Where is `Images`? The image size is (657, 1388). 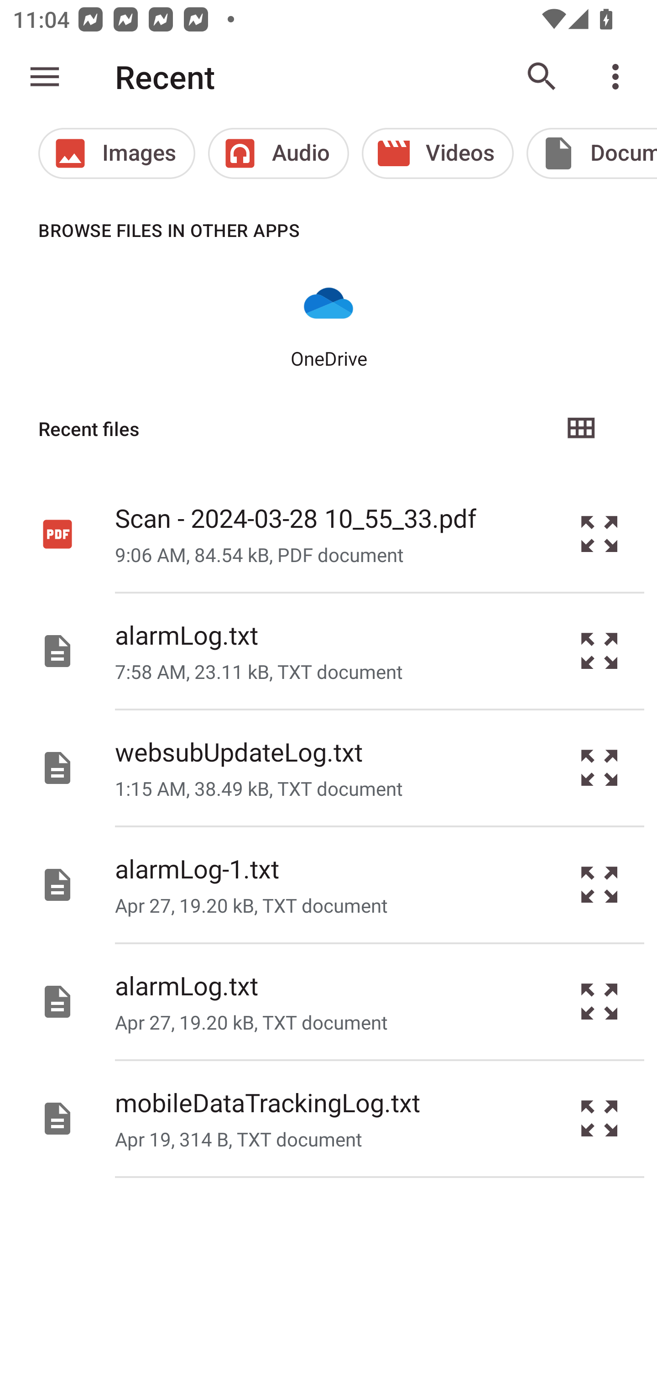
Images is located at coordinates (116, 153).